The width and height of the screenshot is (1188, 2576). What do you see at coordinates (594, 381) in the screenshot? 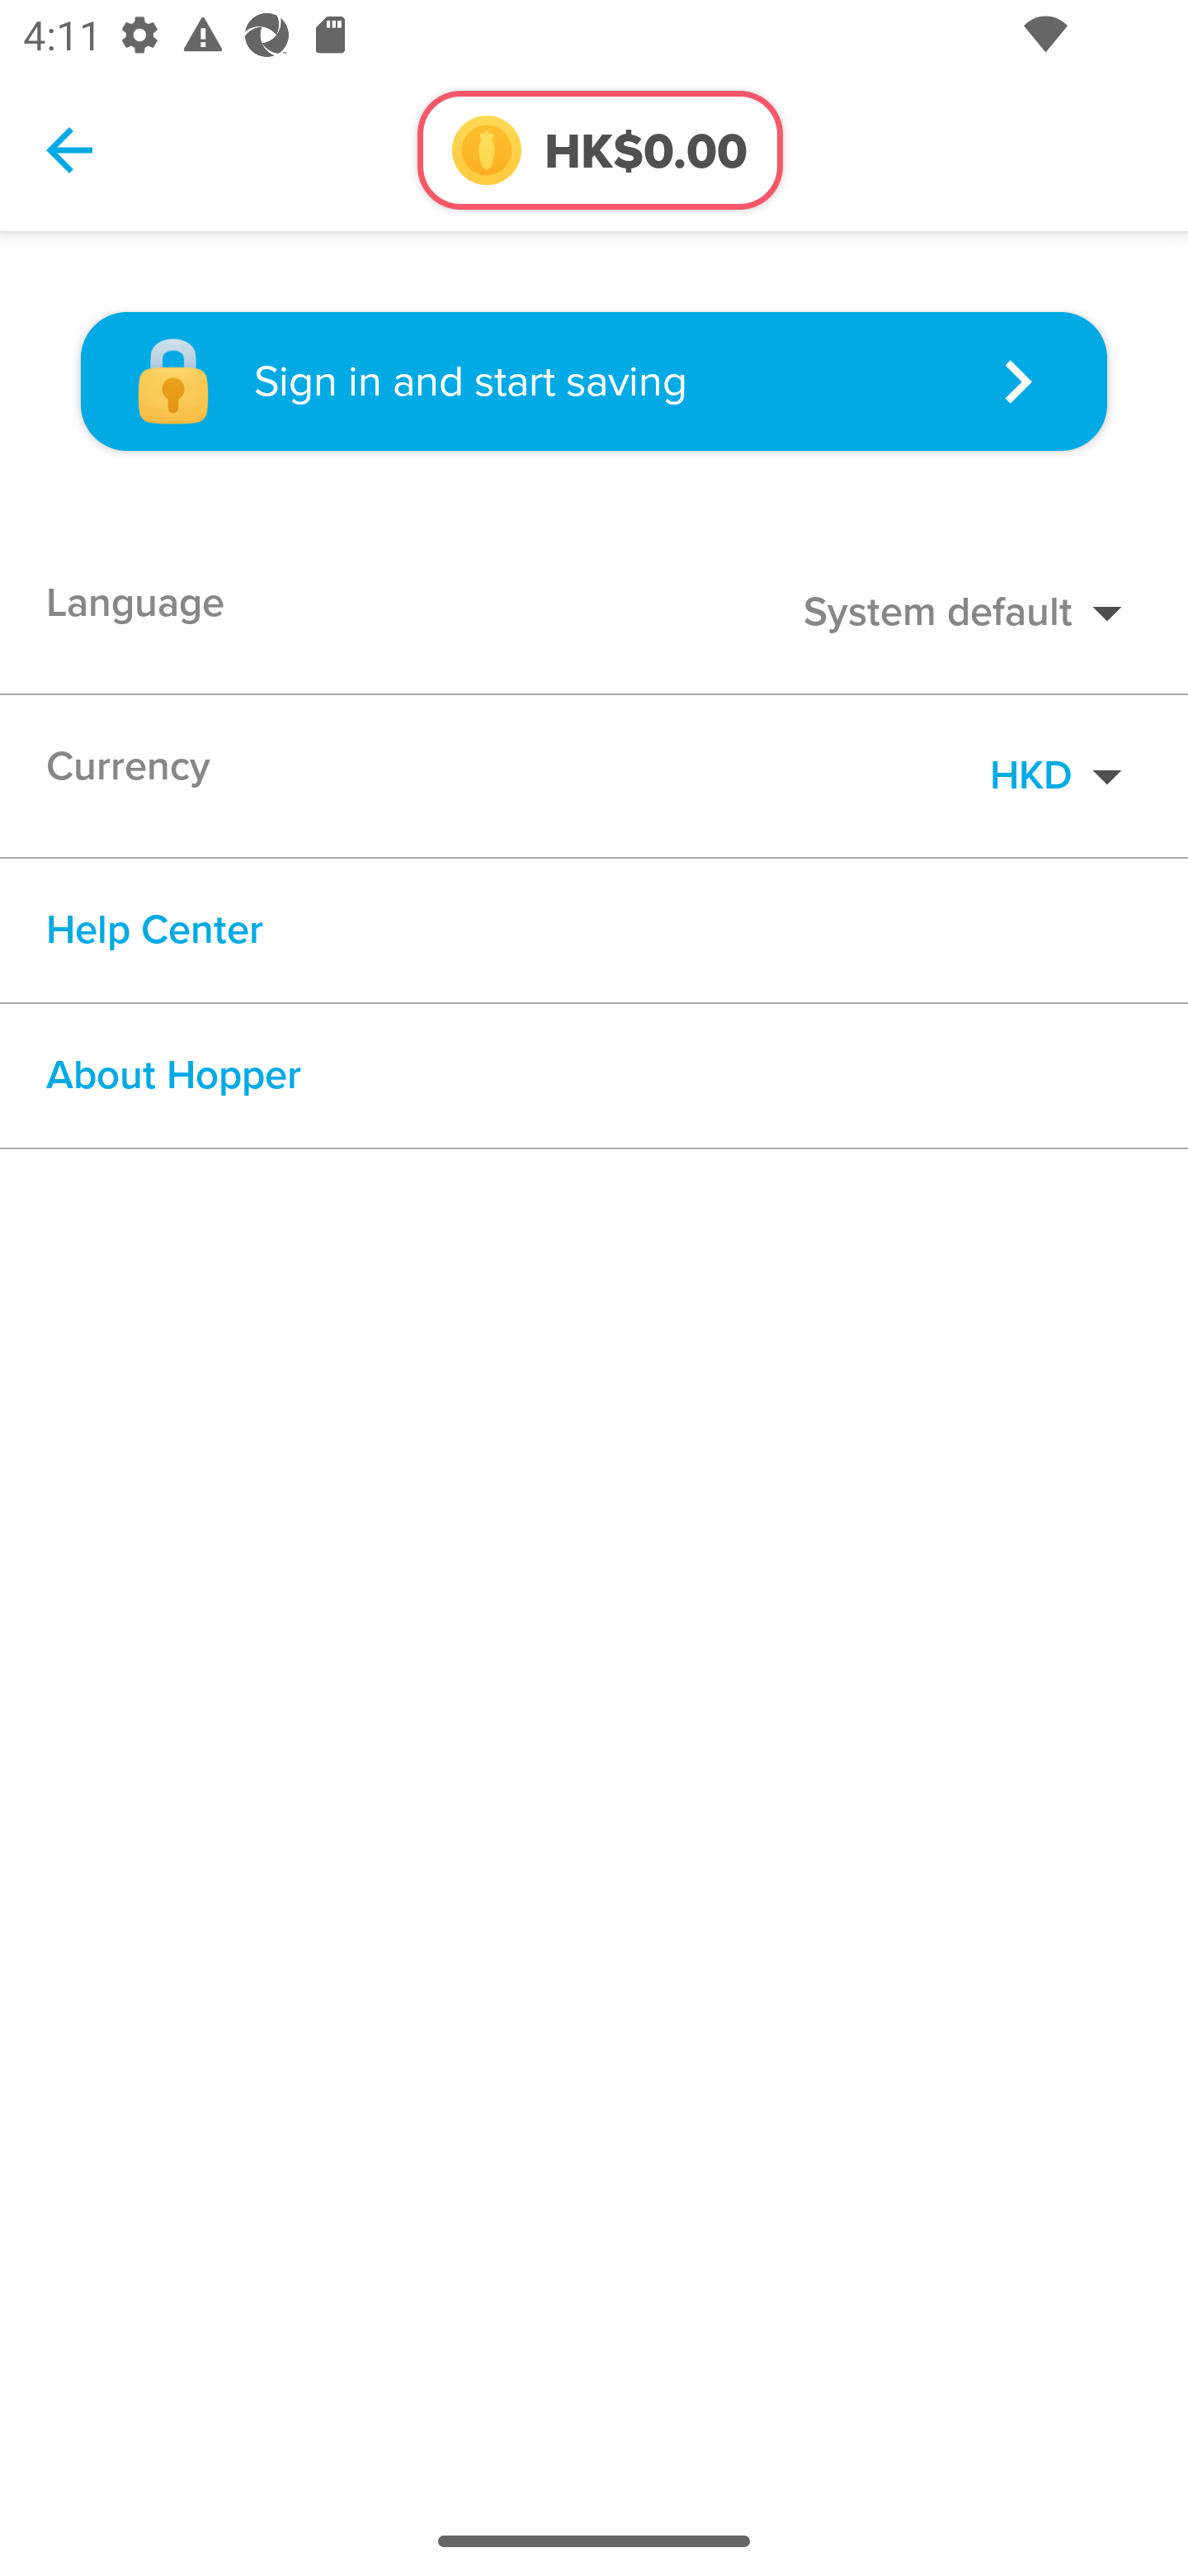
I see `Sign In Sign in and start saving Sign In` at bounding box center [594, 381].